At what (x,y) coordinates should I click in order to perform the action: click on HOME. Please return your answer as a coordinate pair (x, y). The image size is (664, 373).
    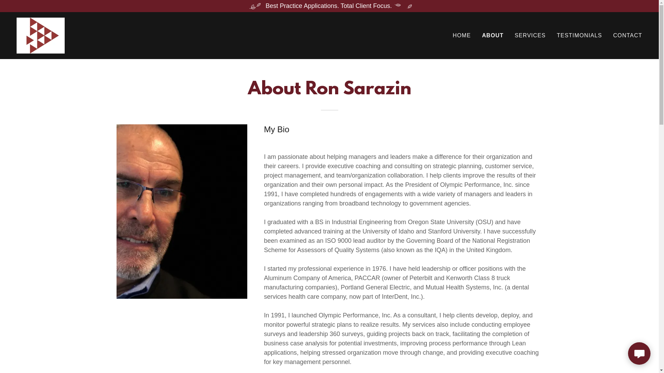
    Looking at the image, I should click on (462, 36).